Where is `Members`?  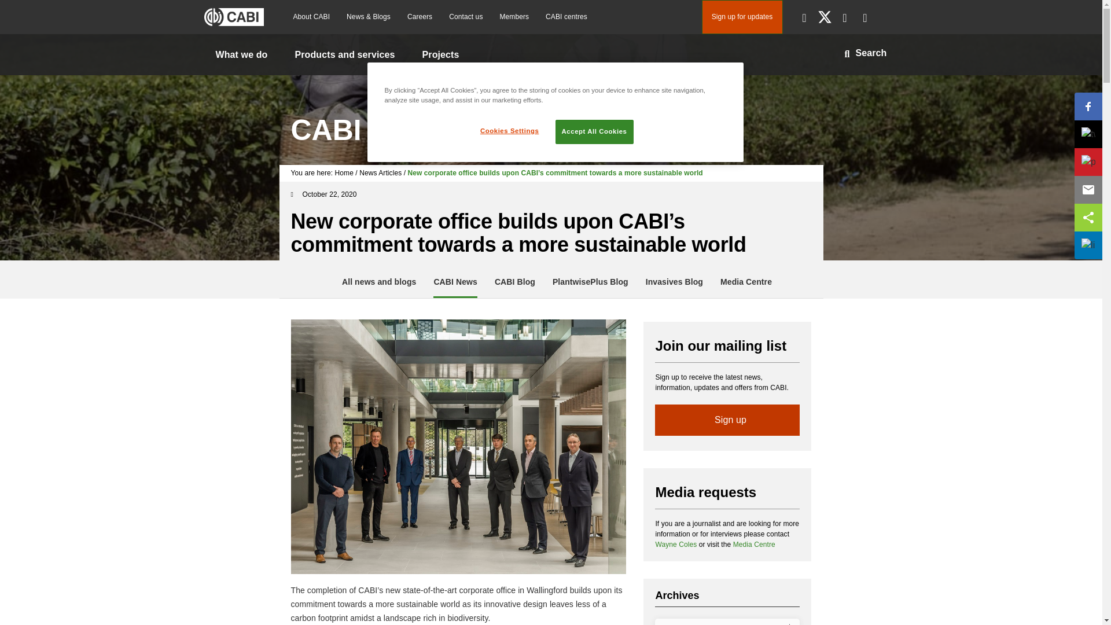
Members is located at coordinates (514, 17).